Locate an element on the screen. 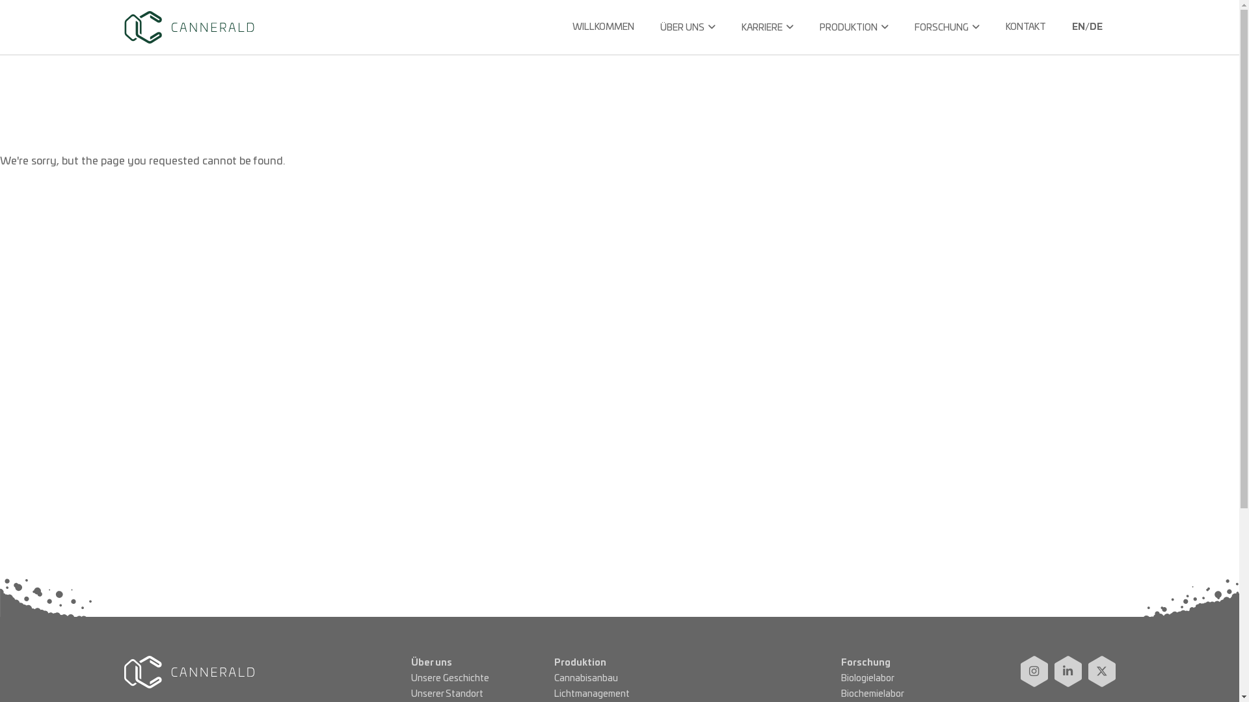 The image size is (1249, 702). Biologielabor is located at coordinates (868, 679).